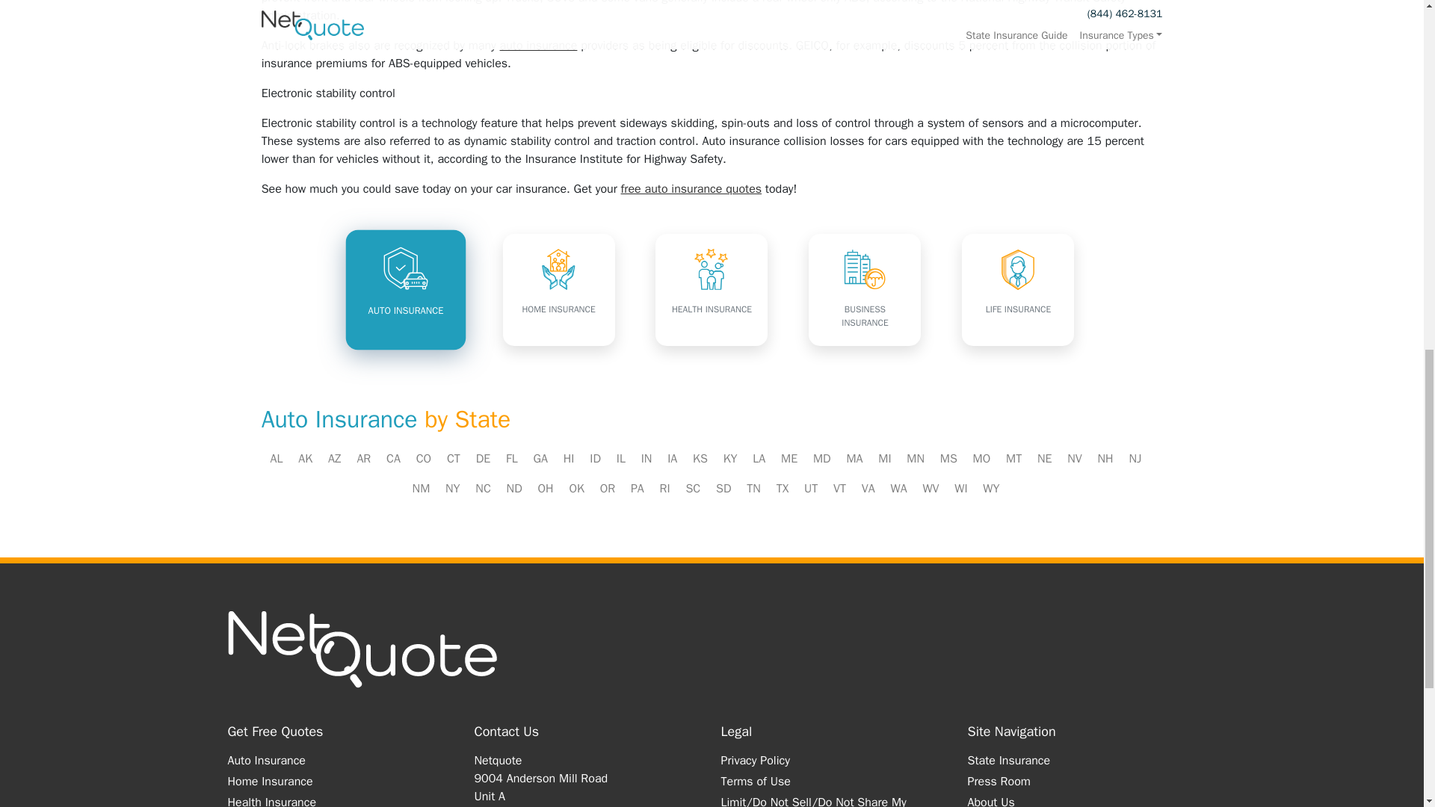 This screenshot has width=1435, height=807. I want to click on AR, so click(363, 459).